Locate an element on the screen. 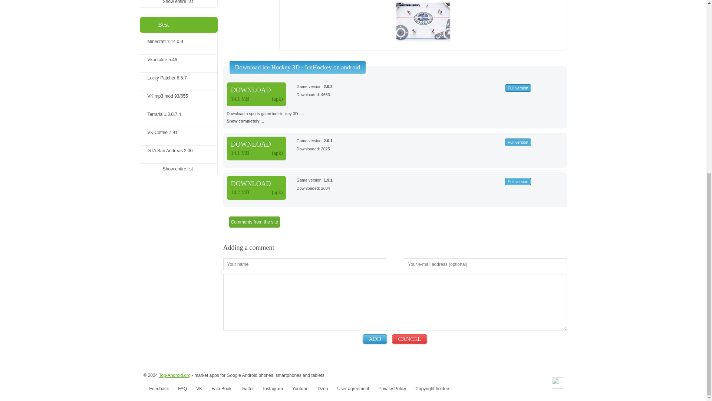  Full version is located at coordinates (174, 375).